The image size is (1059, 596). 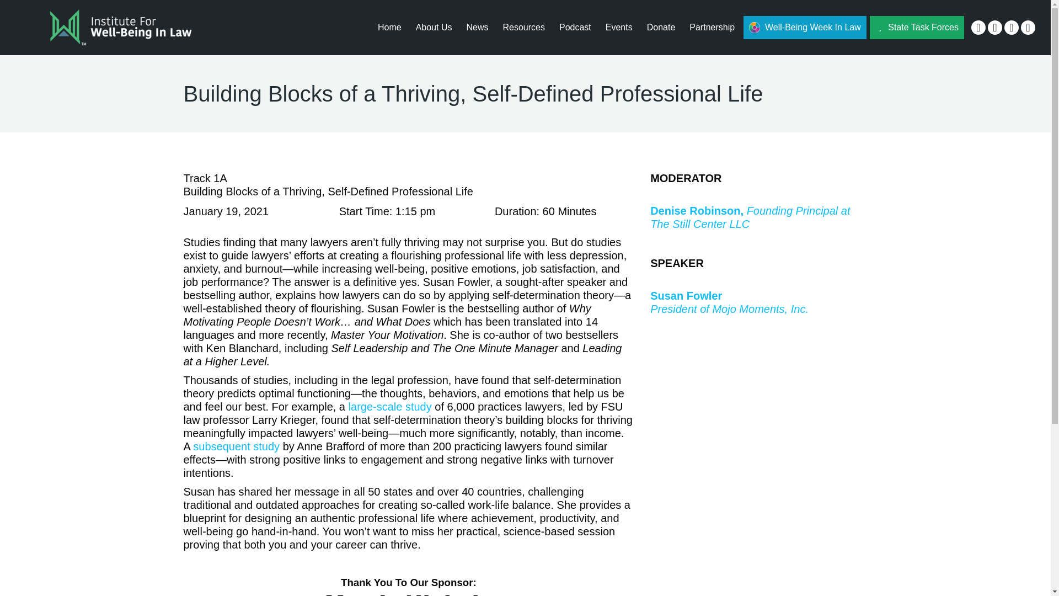 I want to click on Instagram page opens in new window, so click(x=1012, y=27).